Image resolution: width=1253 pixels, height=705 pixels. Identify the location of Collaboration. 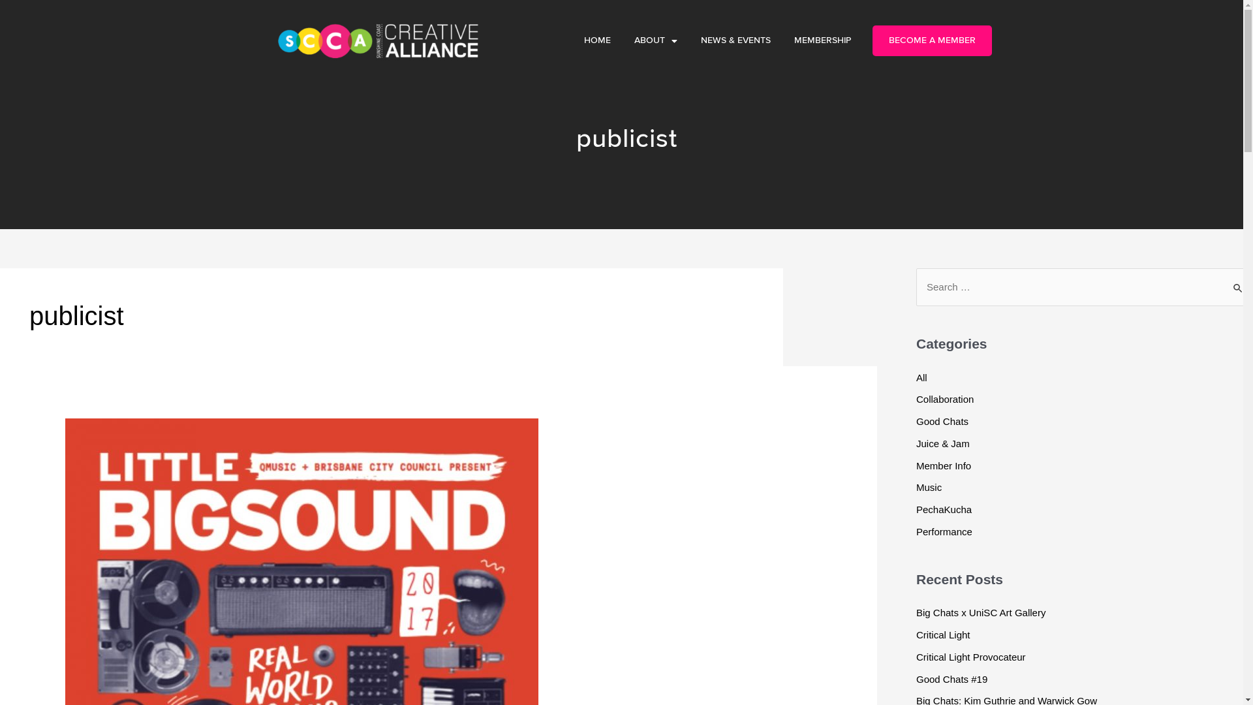
(945, 399).